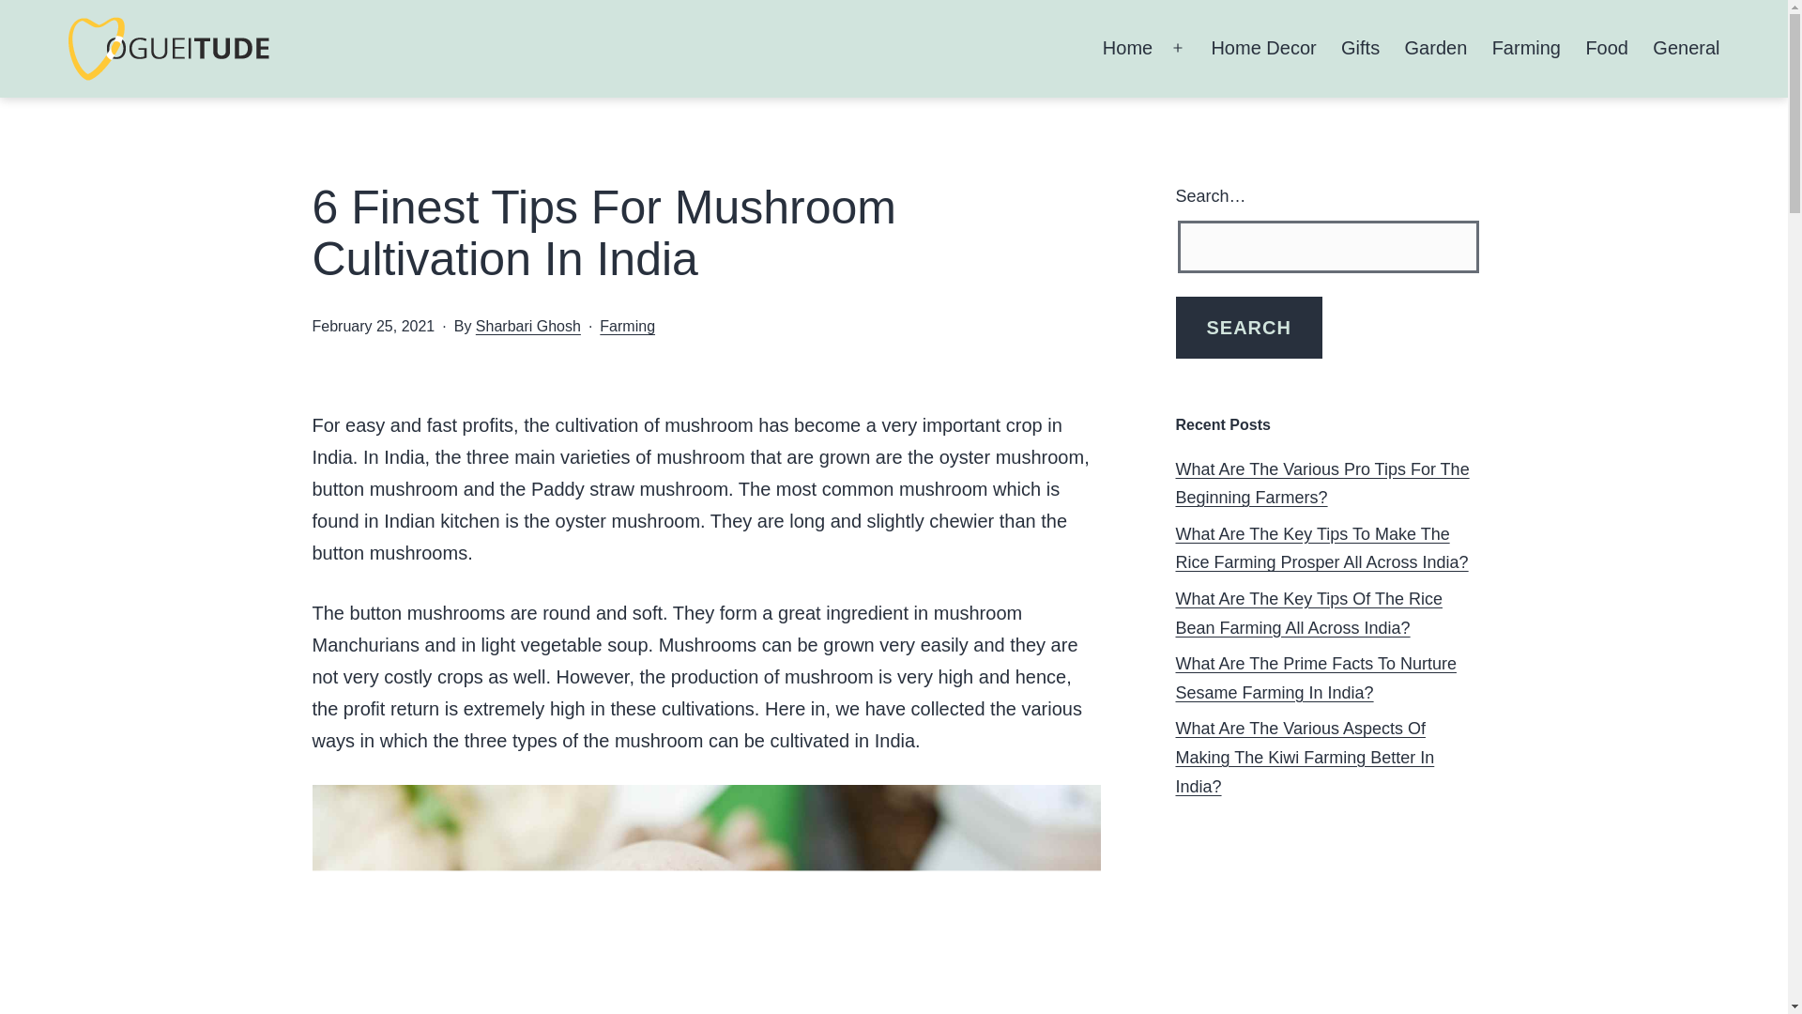 Image resolution: width=1802 pixels, height=1014 pixels. I want to click on Open menu, so click(1177, 49).